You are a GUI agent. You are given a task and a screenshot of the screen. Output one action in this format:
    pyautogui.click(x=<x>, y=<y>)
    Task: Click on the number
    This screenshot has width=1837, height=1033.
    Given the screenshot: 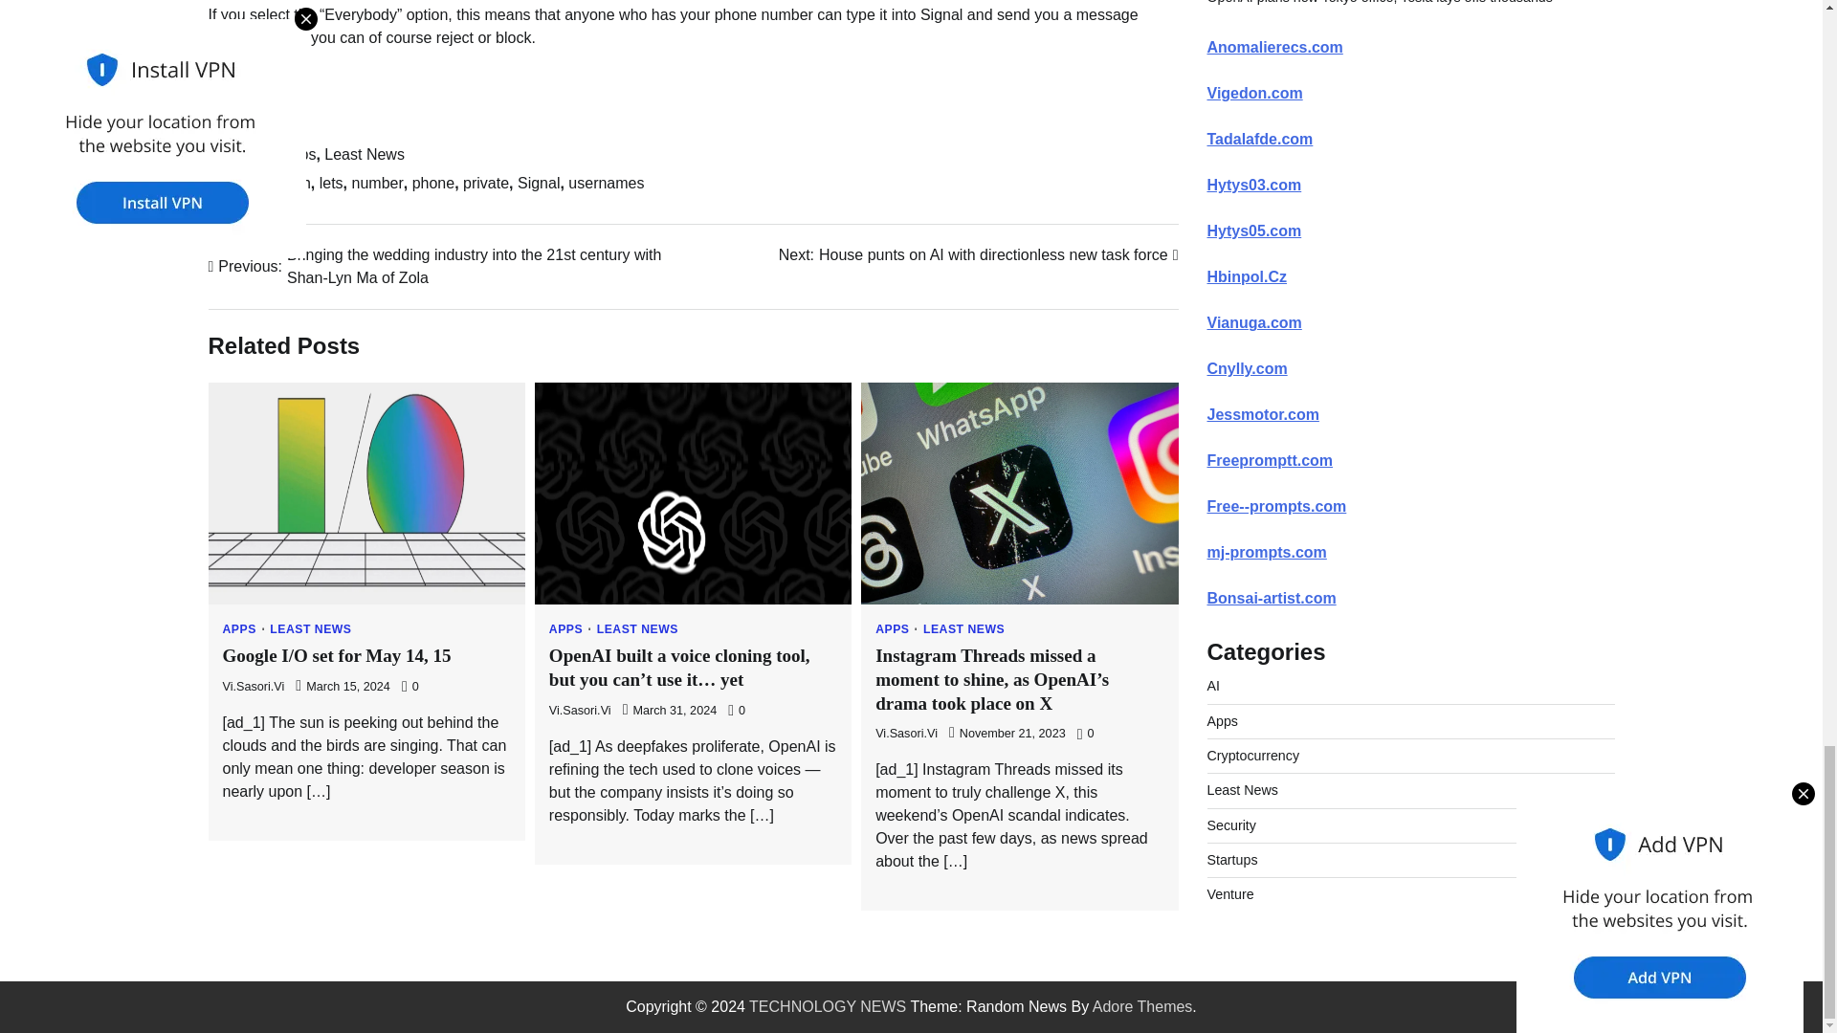 What is the action you would take?
    pyautogui.click(x=979, y=254)
    